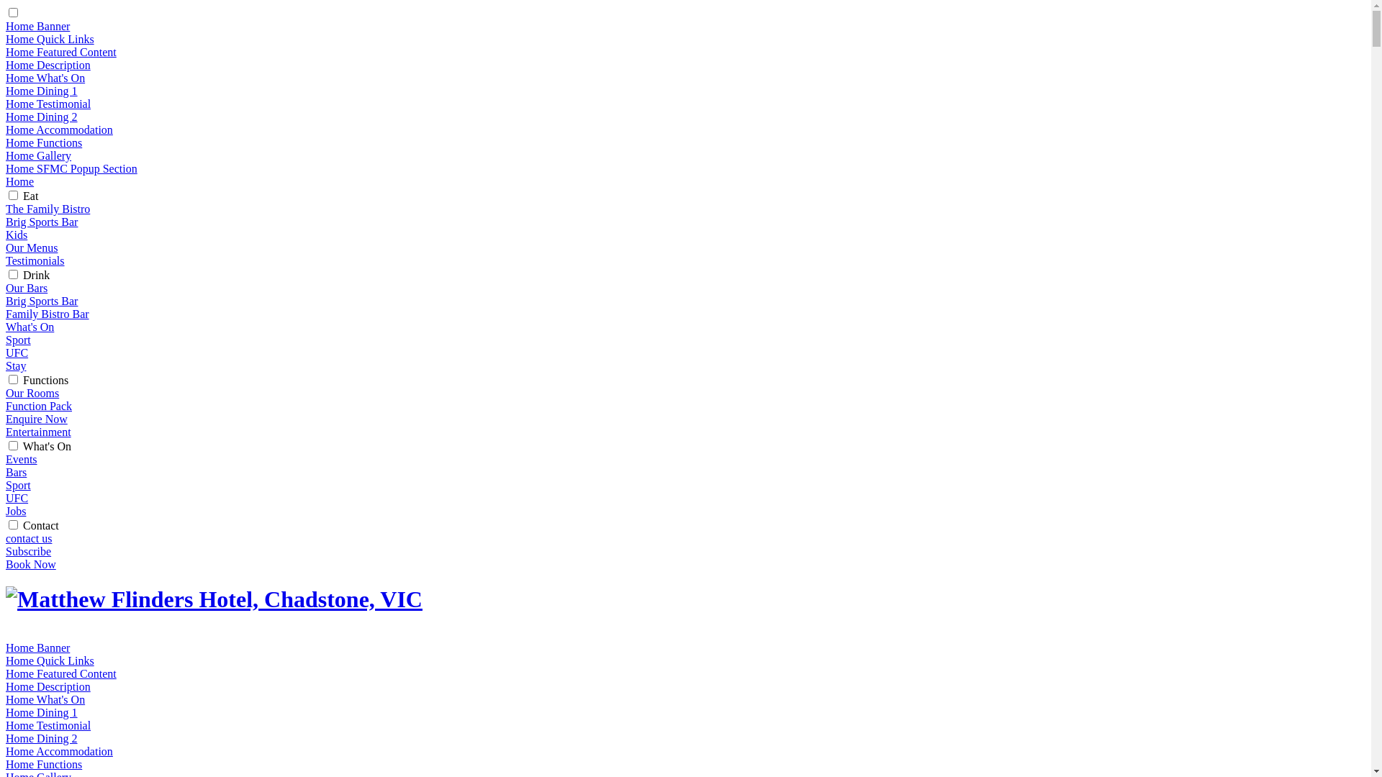 The height and width of the screenshot is (777, 1382). What do you see at coordinates (29, 538) in the screenshot?
I see `contact us` at bounding box center [29, 538].